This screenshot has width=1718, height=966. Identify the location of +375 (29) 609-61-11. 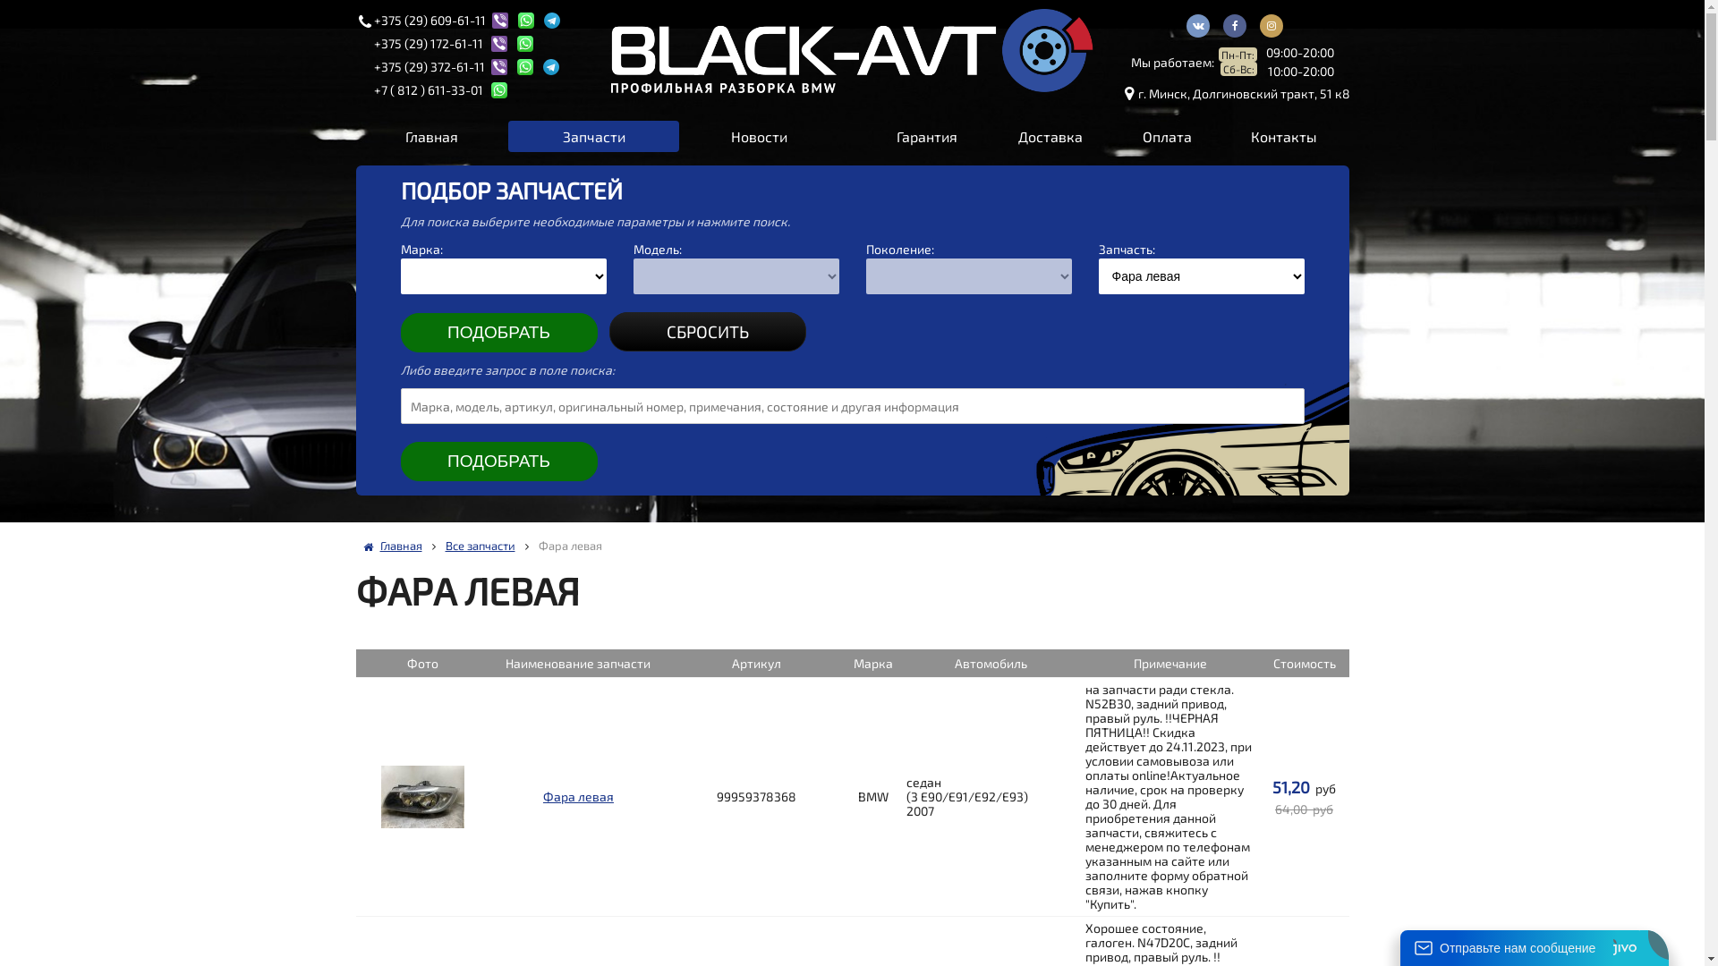
(429, 21).